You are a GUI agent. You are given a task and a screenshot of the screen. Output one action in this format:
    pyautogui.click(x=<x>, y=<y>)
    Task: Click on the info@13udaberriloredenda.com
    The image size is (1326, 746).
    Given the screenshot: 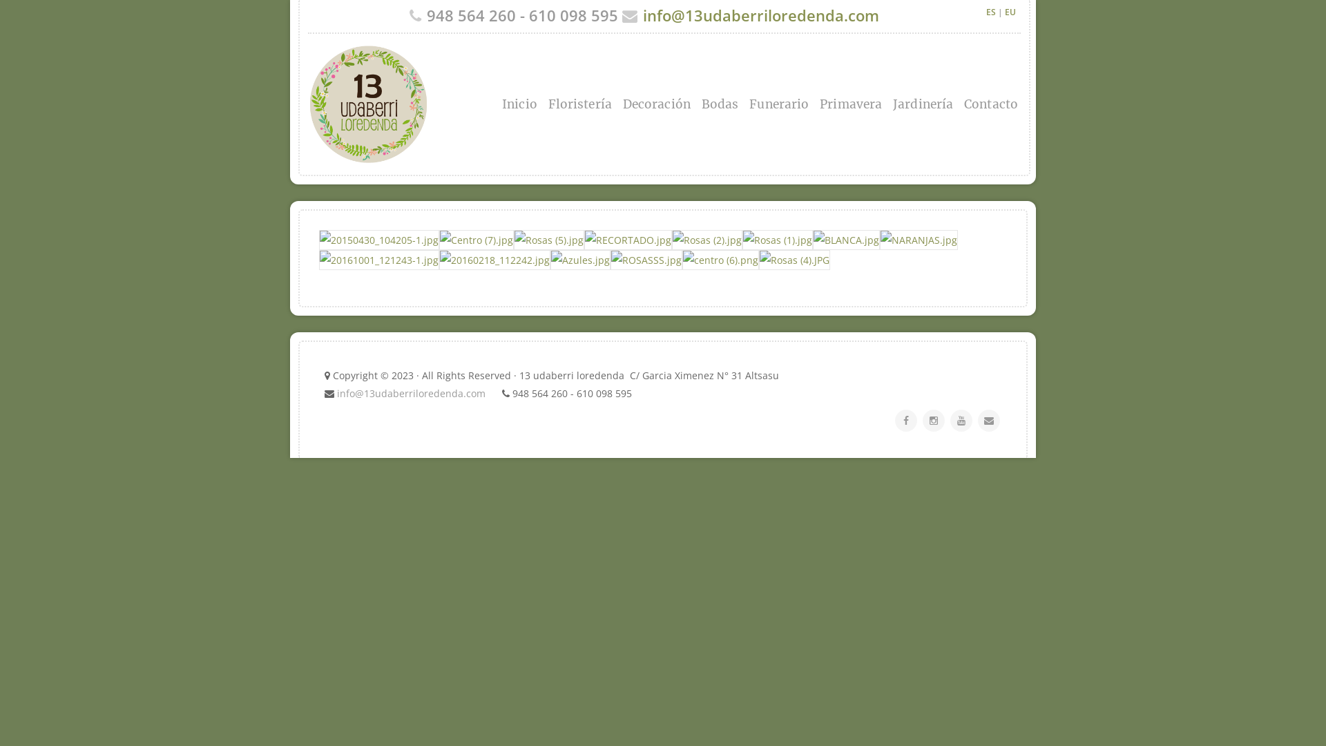 What is the action you would take?
    pyautogui.click(x=761, y=15)
    